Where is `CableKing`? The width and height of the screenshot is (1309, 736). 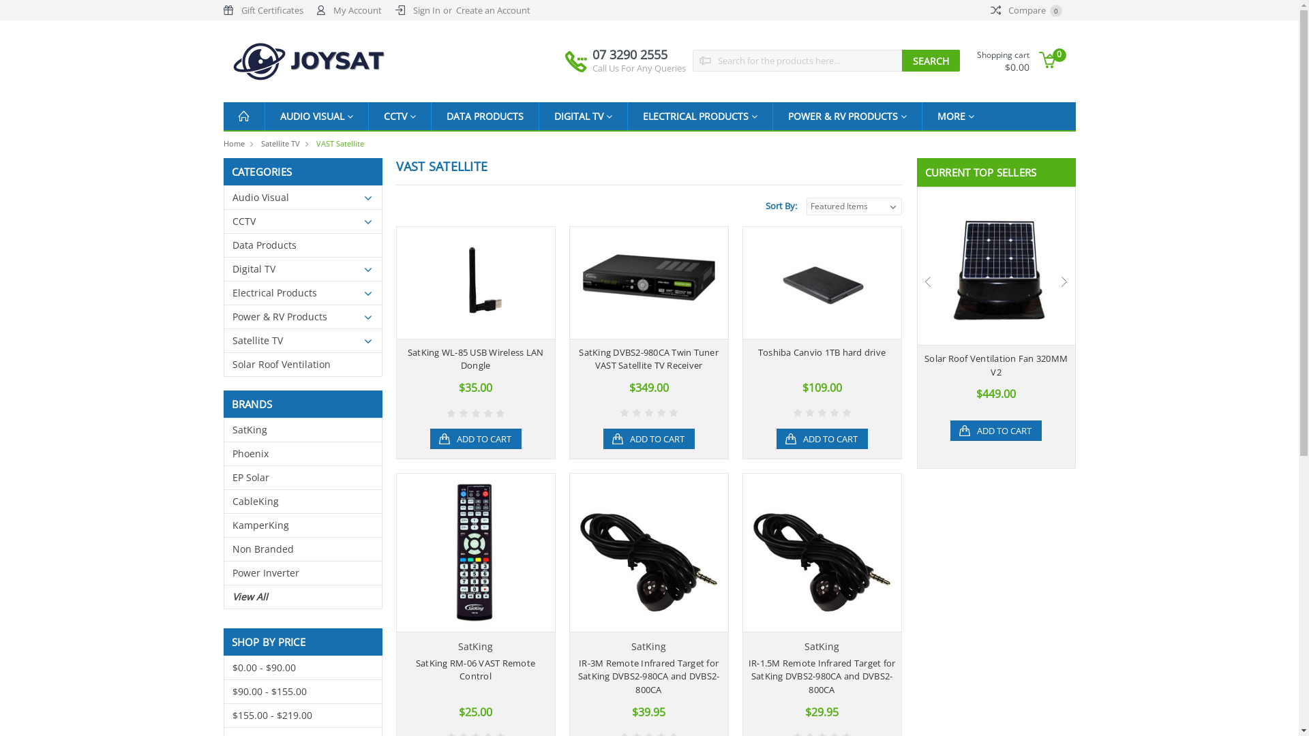 CableKing is located at coordinates (303, 501).